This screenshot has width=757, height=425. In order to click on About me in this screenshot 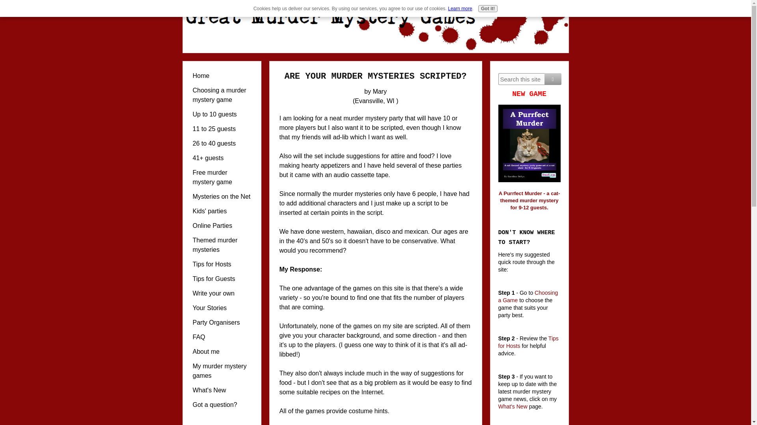, I will do `click(222, 352)`.